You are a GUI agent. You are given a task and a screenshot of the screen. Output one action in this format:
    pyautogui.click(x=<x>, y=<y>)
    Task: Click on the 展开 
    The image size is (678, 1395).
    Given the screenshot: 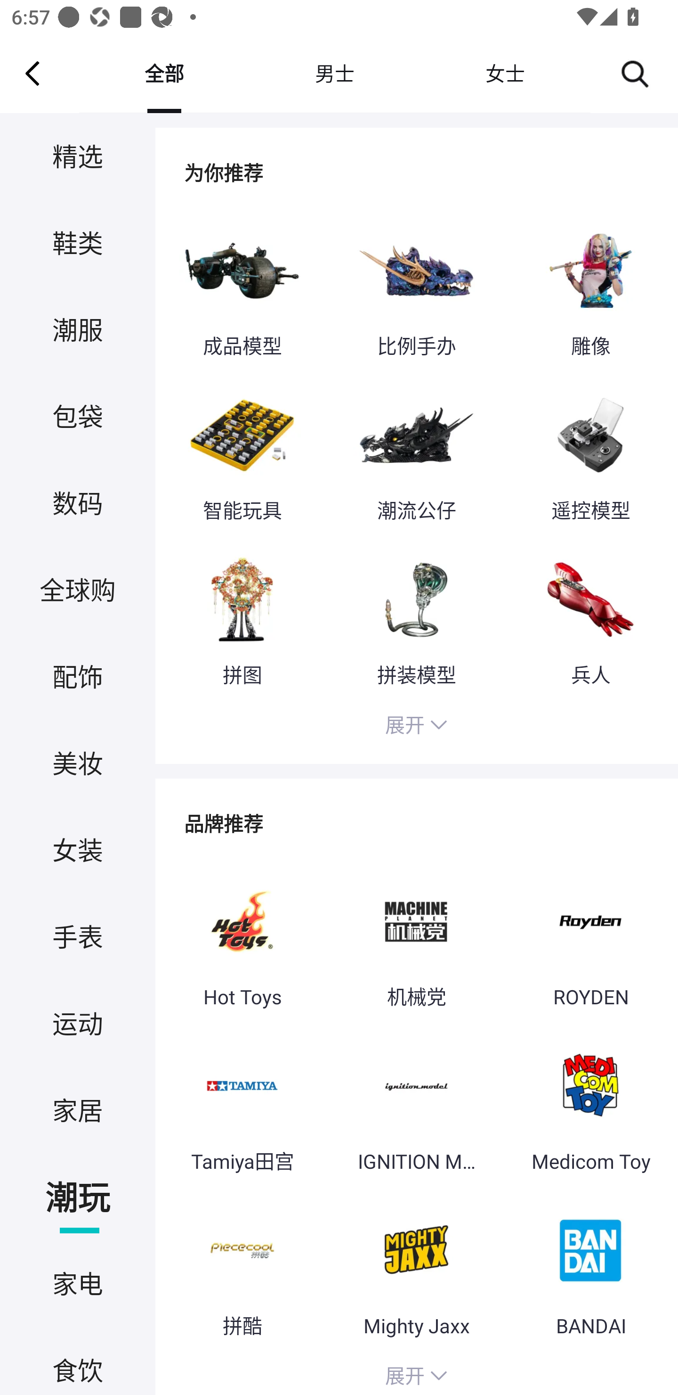 What is the action you would take?
    pyautogui.click(x=416, y=727)
    